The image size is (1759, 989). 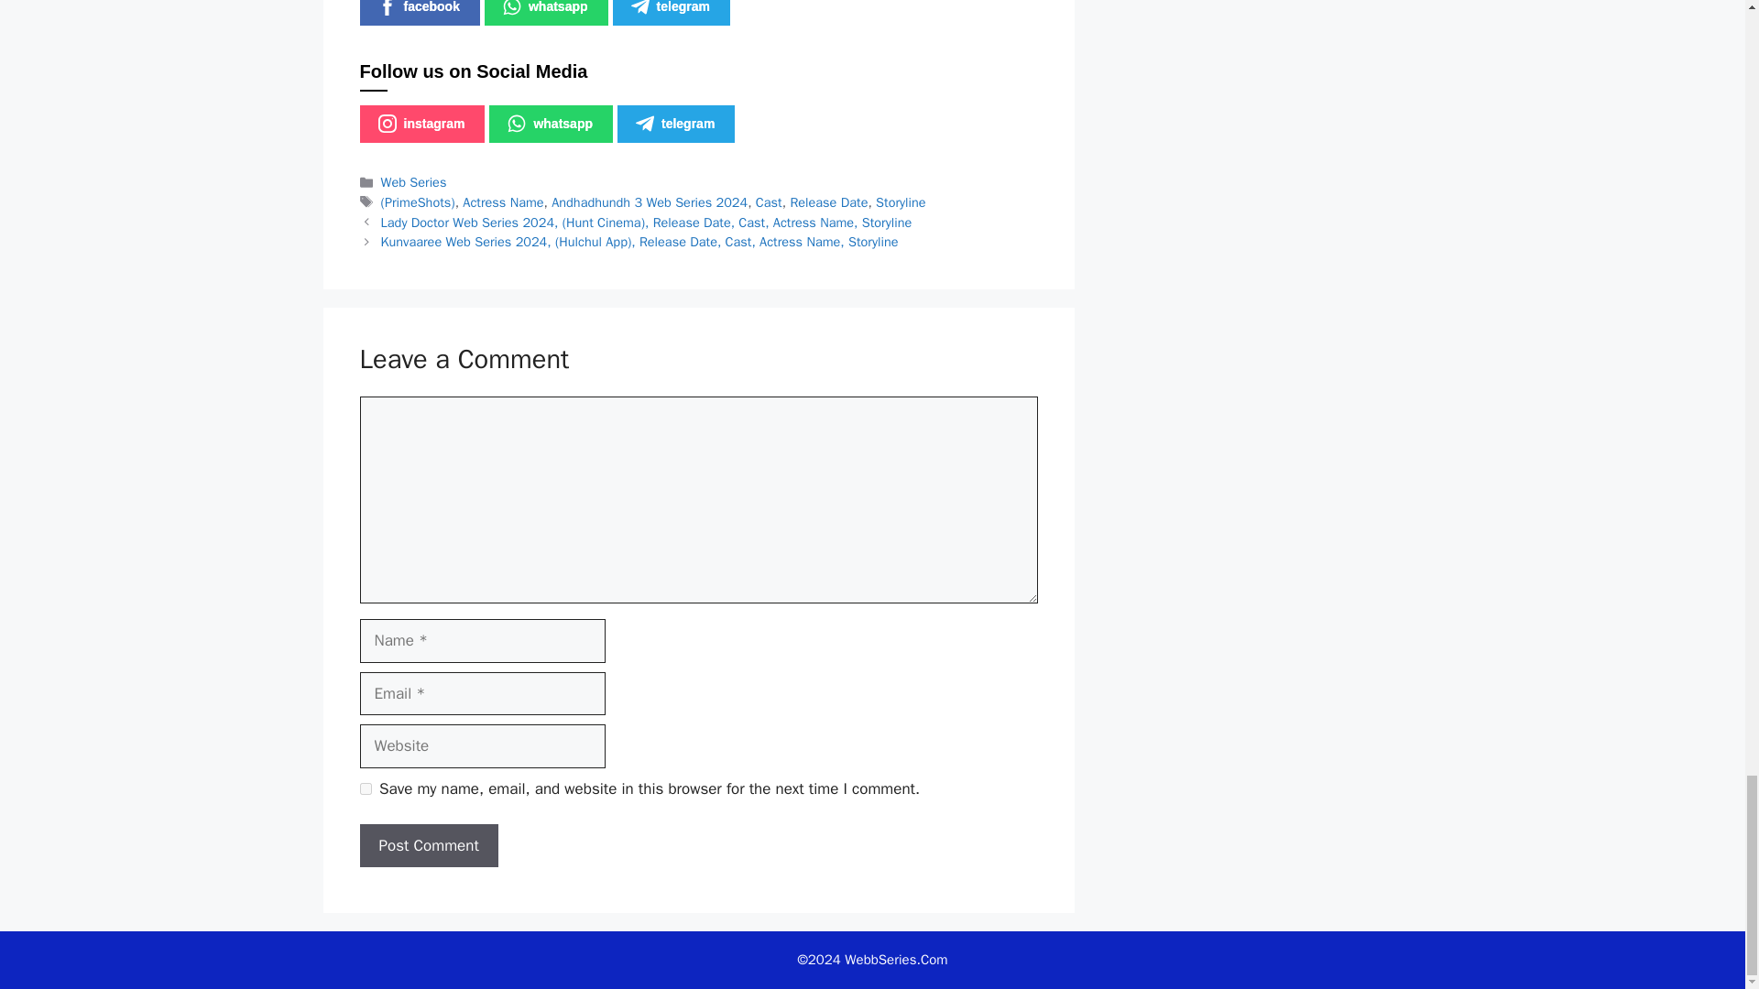 What do you see at coordinates (671, 13) in the screenshot?
I see `telegram` at bounding box center [671, 13].